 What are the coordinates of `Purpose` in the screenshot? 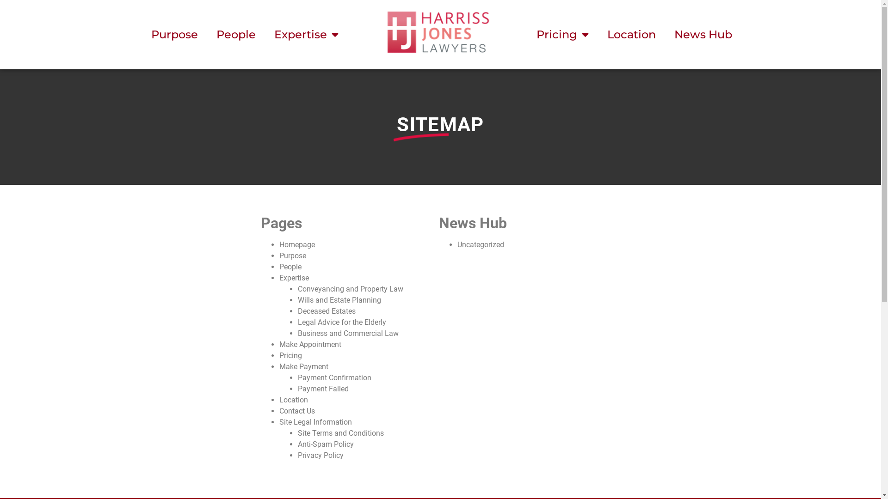 It's located at (293, 256).